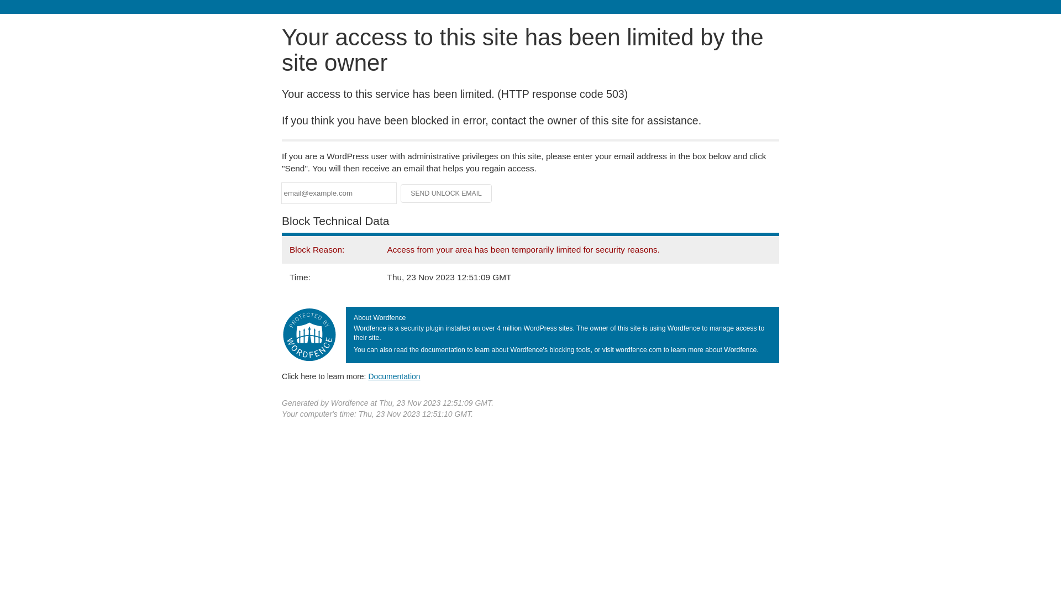  Describe the element at coordinates (394, 376) in the screenshot. I see `Documentation` at that location.